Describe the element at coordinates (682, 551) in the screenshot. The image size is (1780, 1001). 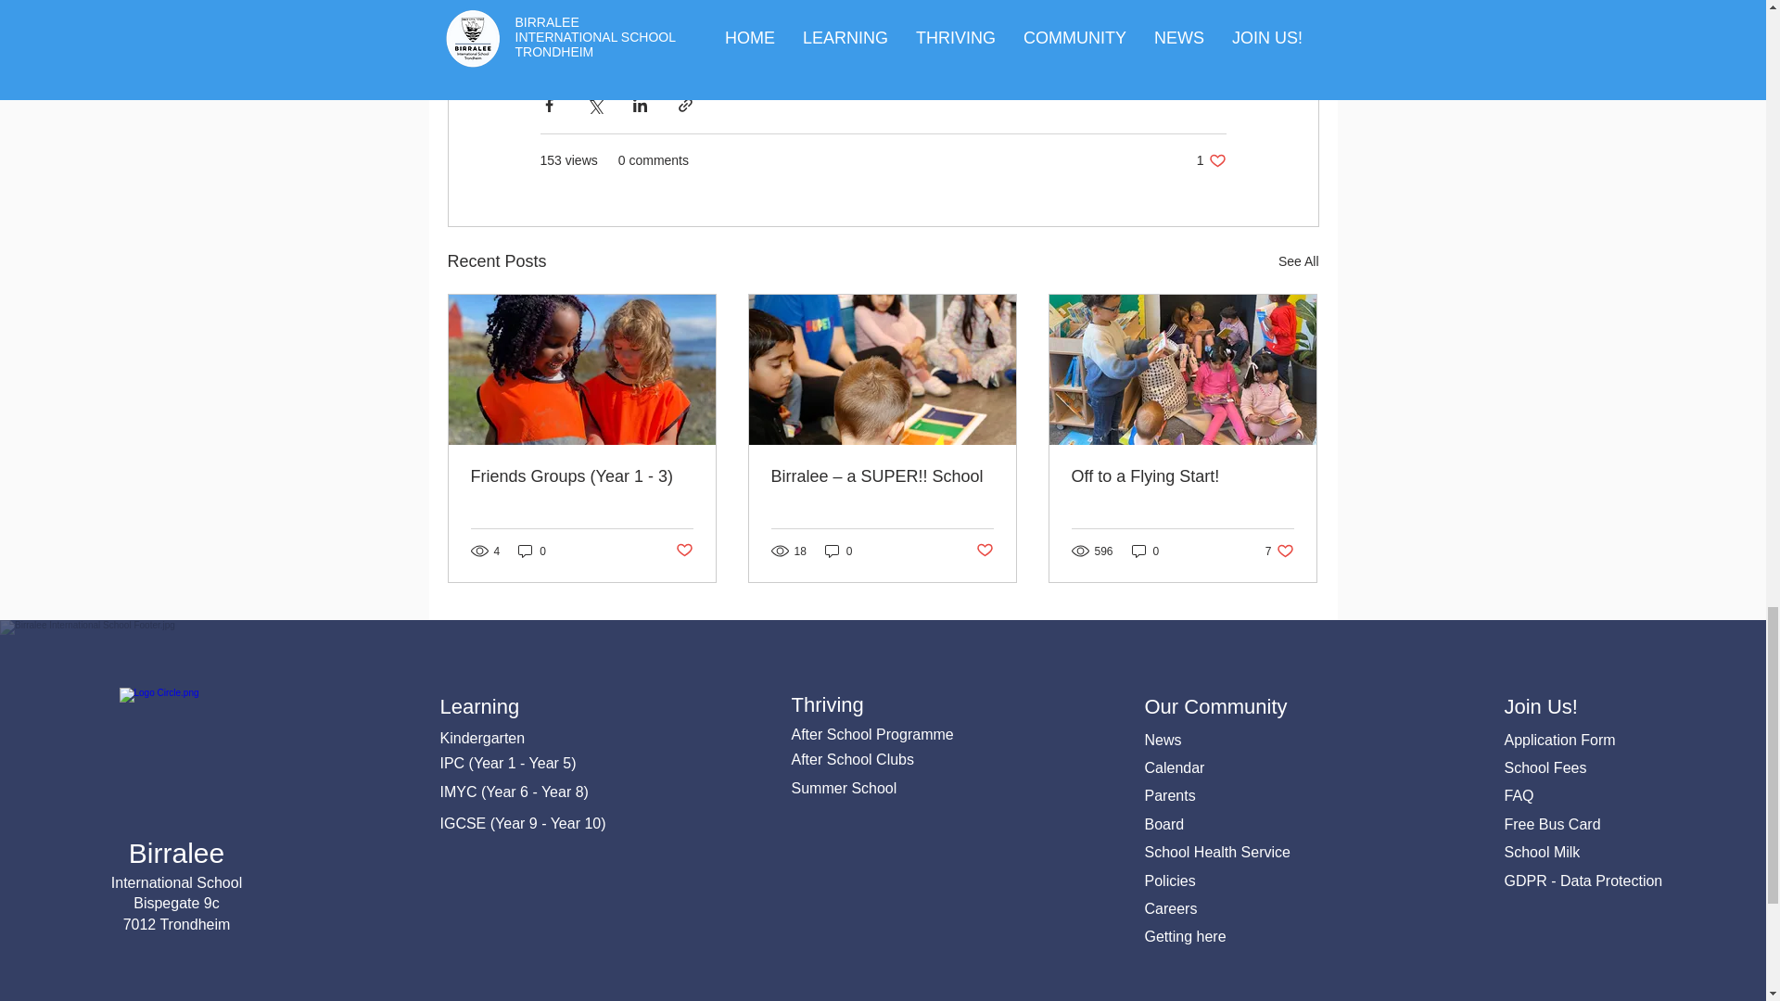
I see `Post not marked as liked` at that location.